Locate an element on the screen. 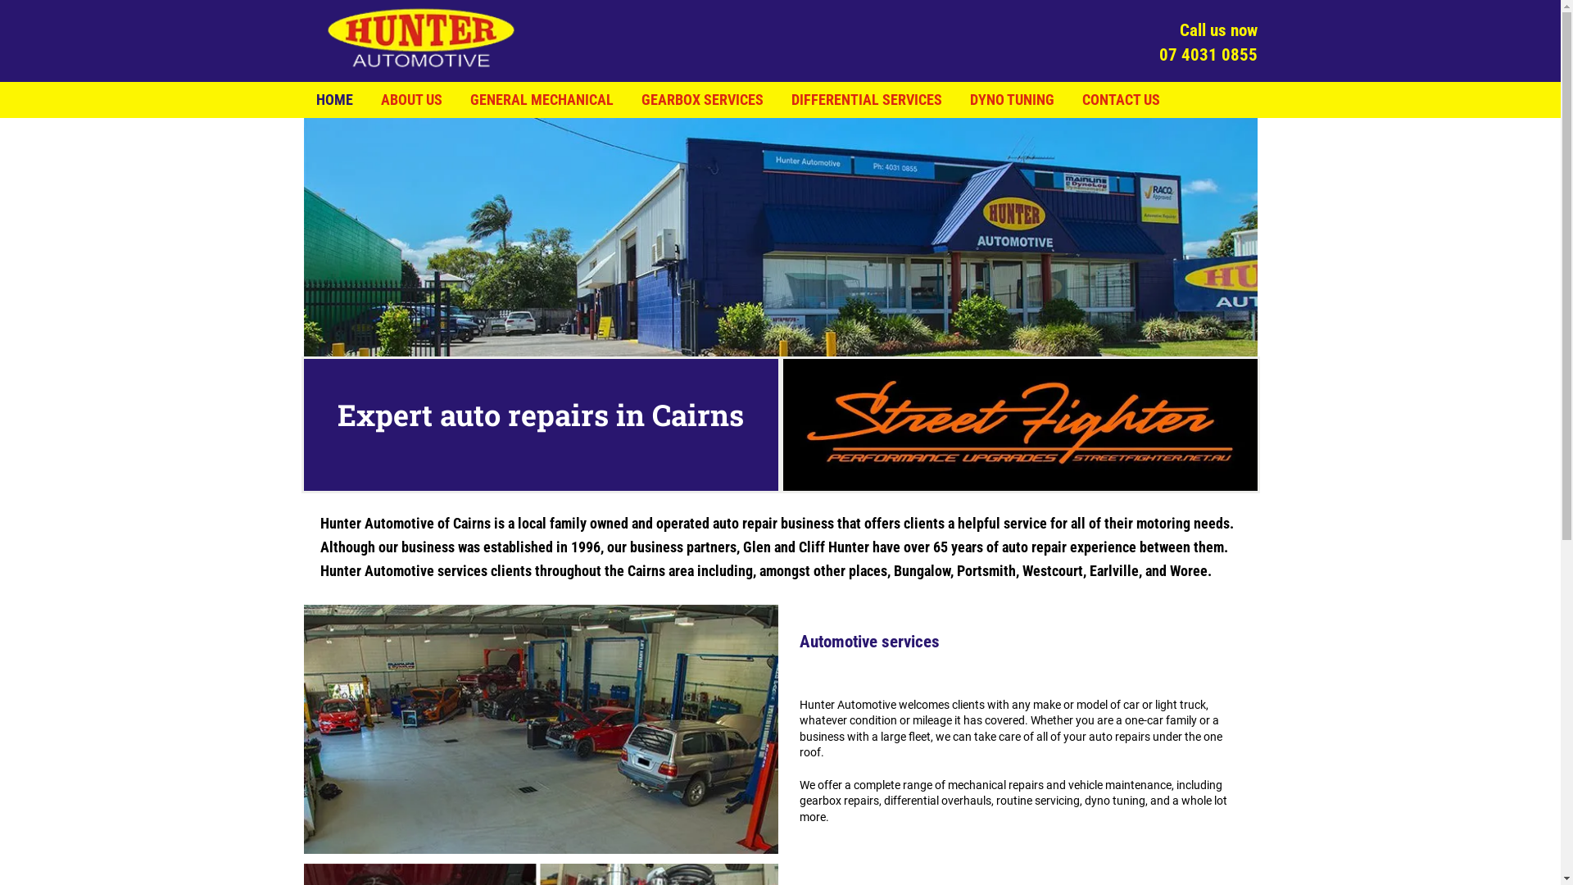 This screenshot has width=1573, height=885. ABOUT US is located at coordinates (411, 100).